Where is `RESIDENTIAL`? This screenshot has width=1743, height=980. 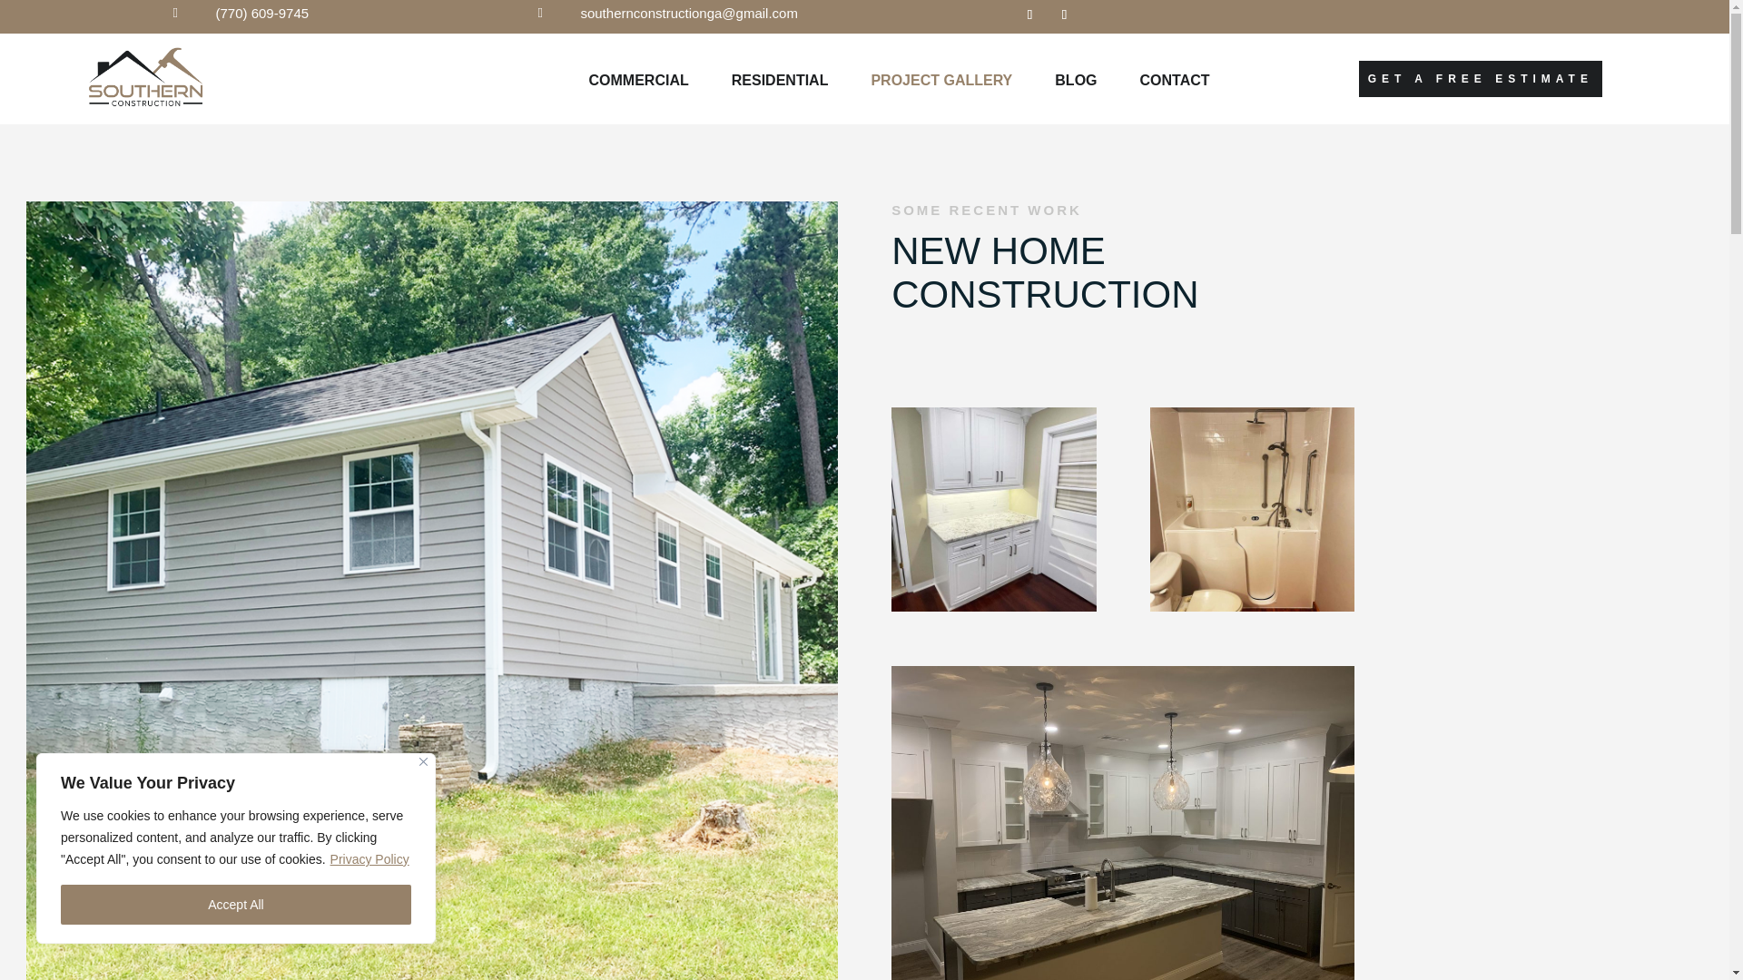
RESIDENTIAL is located at coordinates (781, 80).